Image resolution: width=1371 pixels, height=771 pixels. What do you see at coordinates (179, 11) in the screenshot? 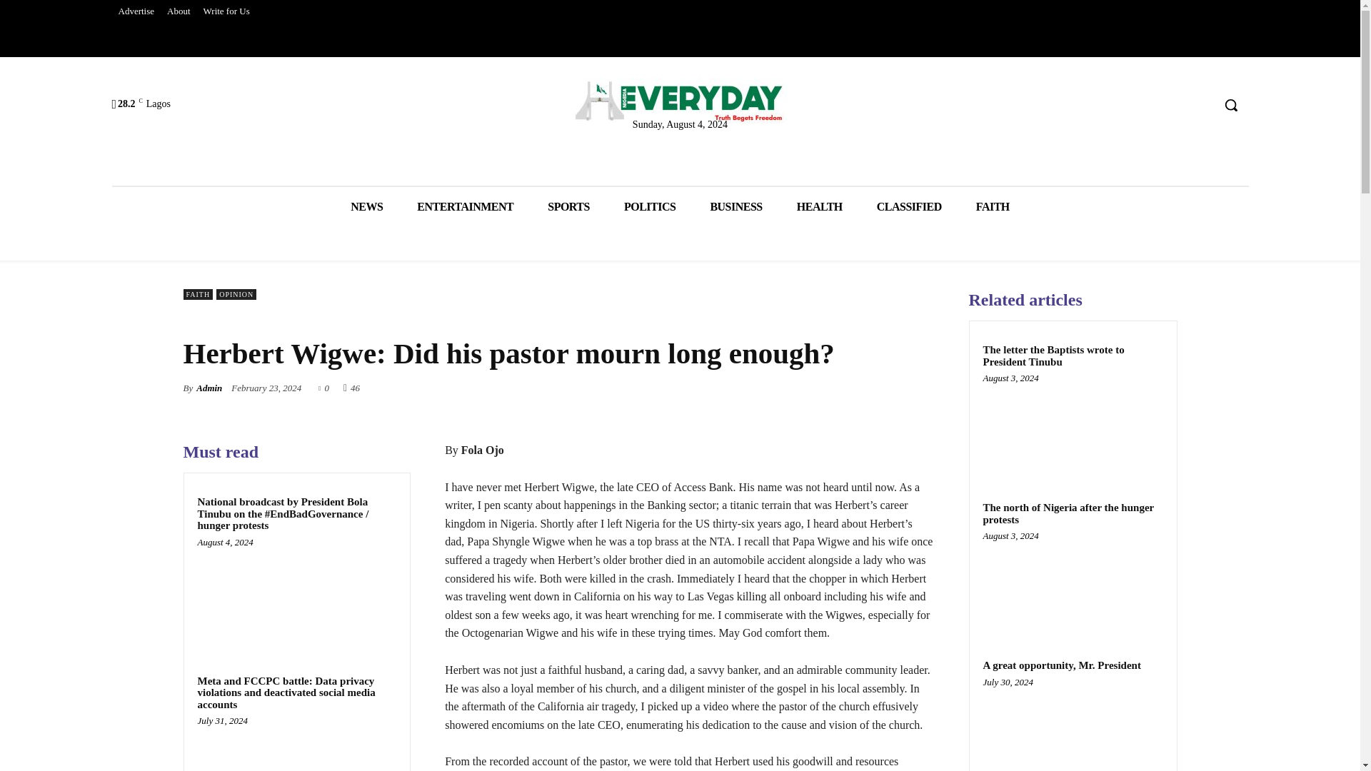
I see `About` at bounding box center [179, 11].